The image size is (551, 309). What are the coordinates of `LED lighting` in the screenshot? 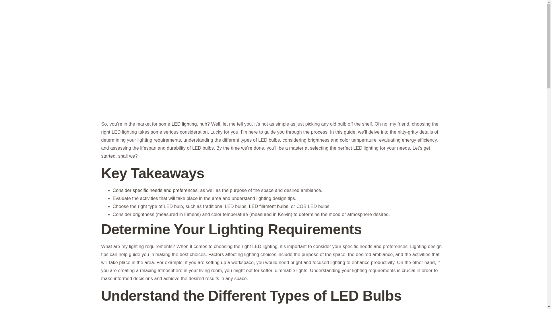 It's located at (184, 124).